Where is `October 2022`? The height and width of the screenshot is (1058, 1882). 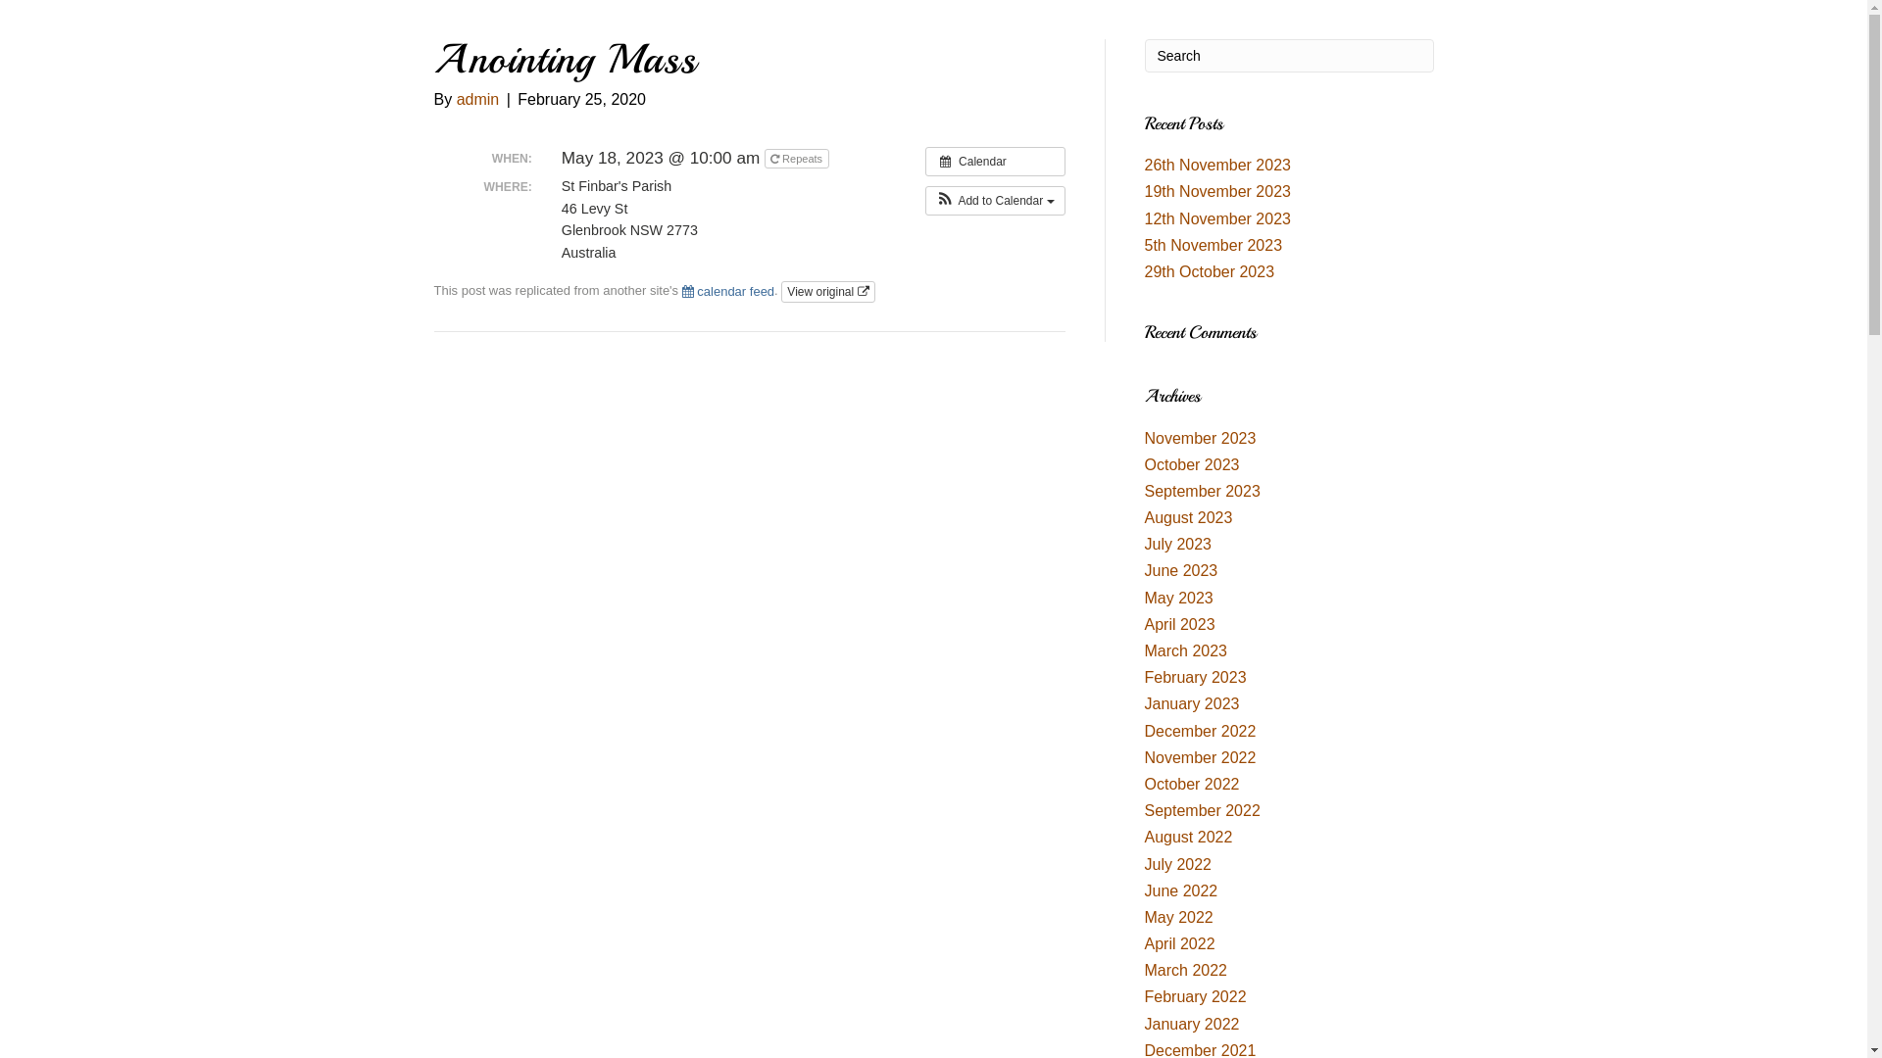
October 2022 is located at coordinates (1192, 784).